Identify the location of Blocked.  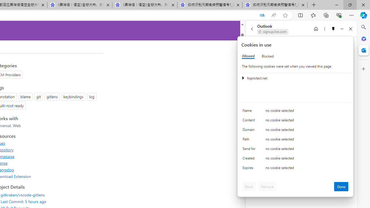
(268, 56).